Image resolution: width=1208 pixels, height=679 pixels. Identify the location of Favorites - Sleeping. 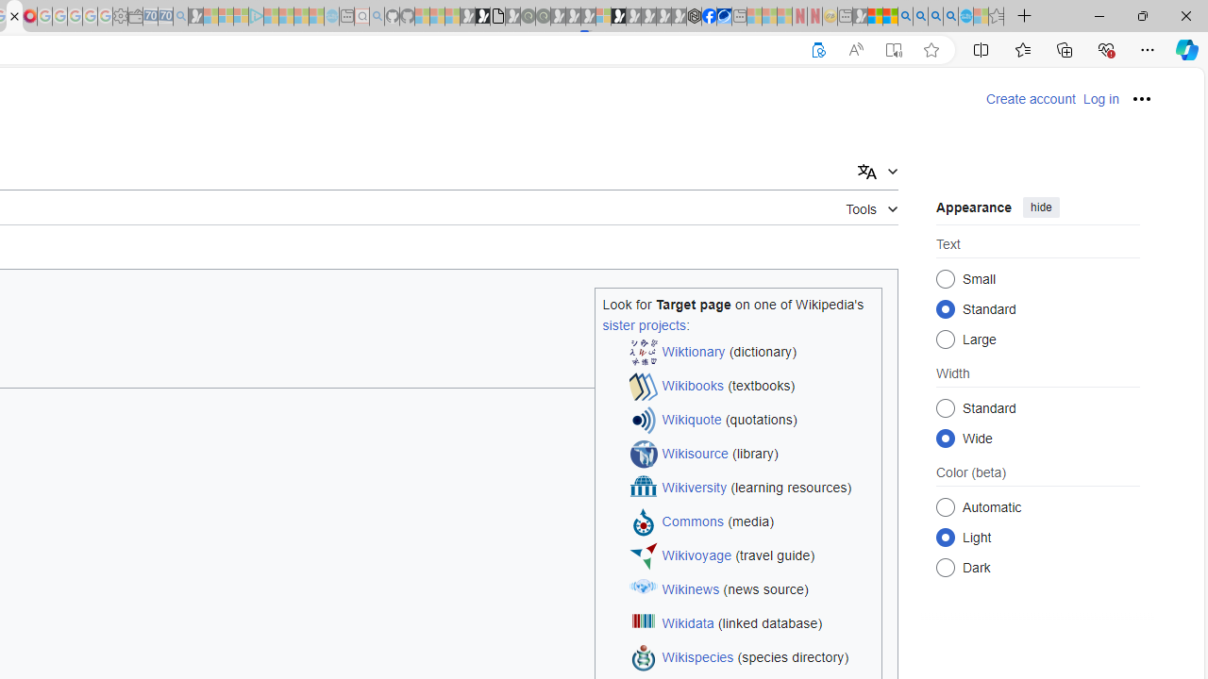
(997, 17).